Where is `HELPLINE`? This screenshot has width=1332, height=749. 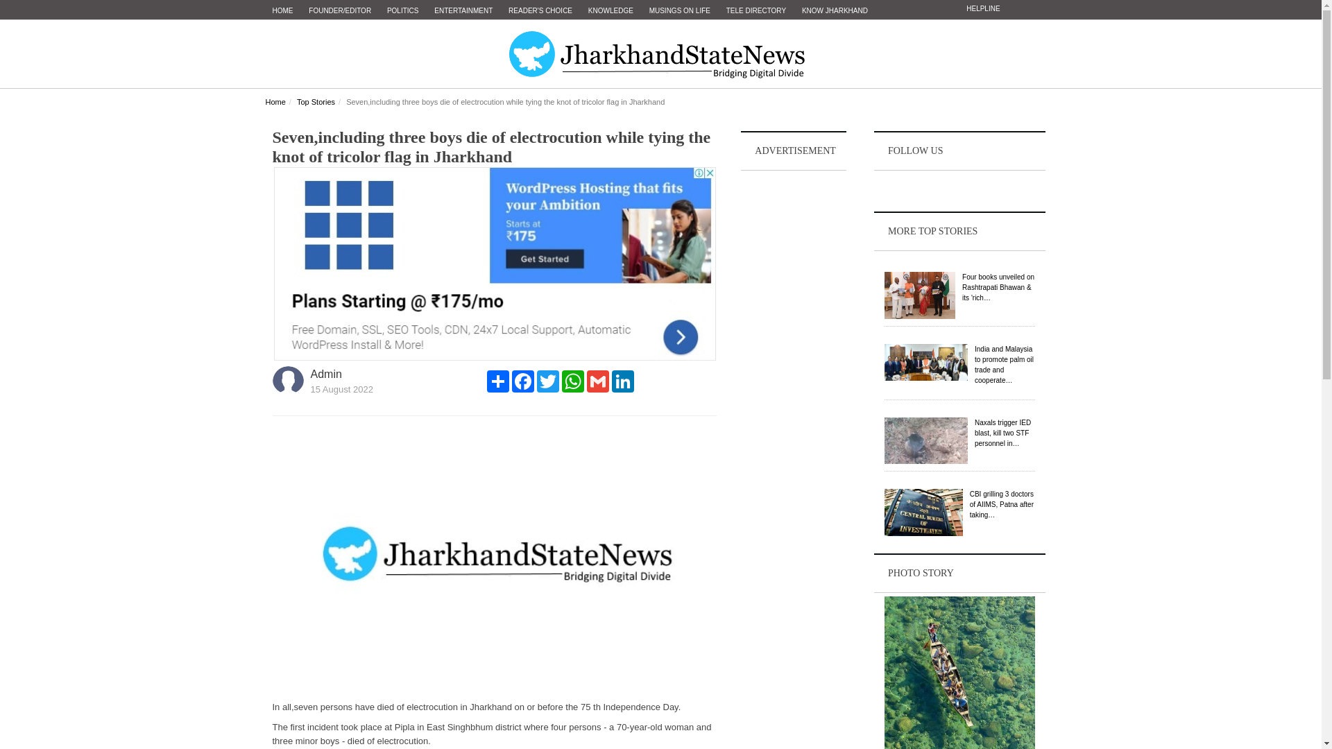 HELPLINE is located at coordinates (982, 8).